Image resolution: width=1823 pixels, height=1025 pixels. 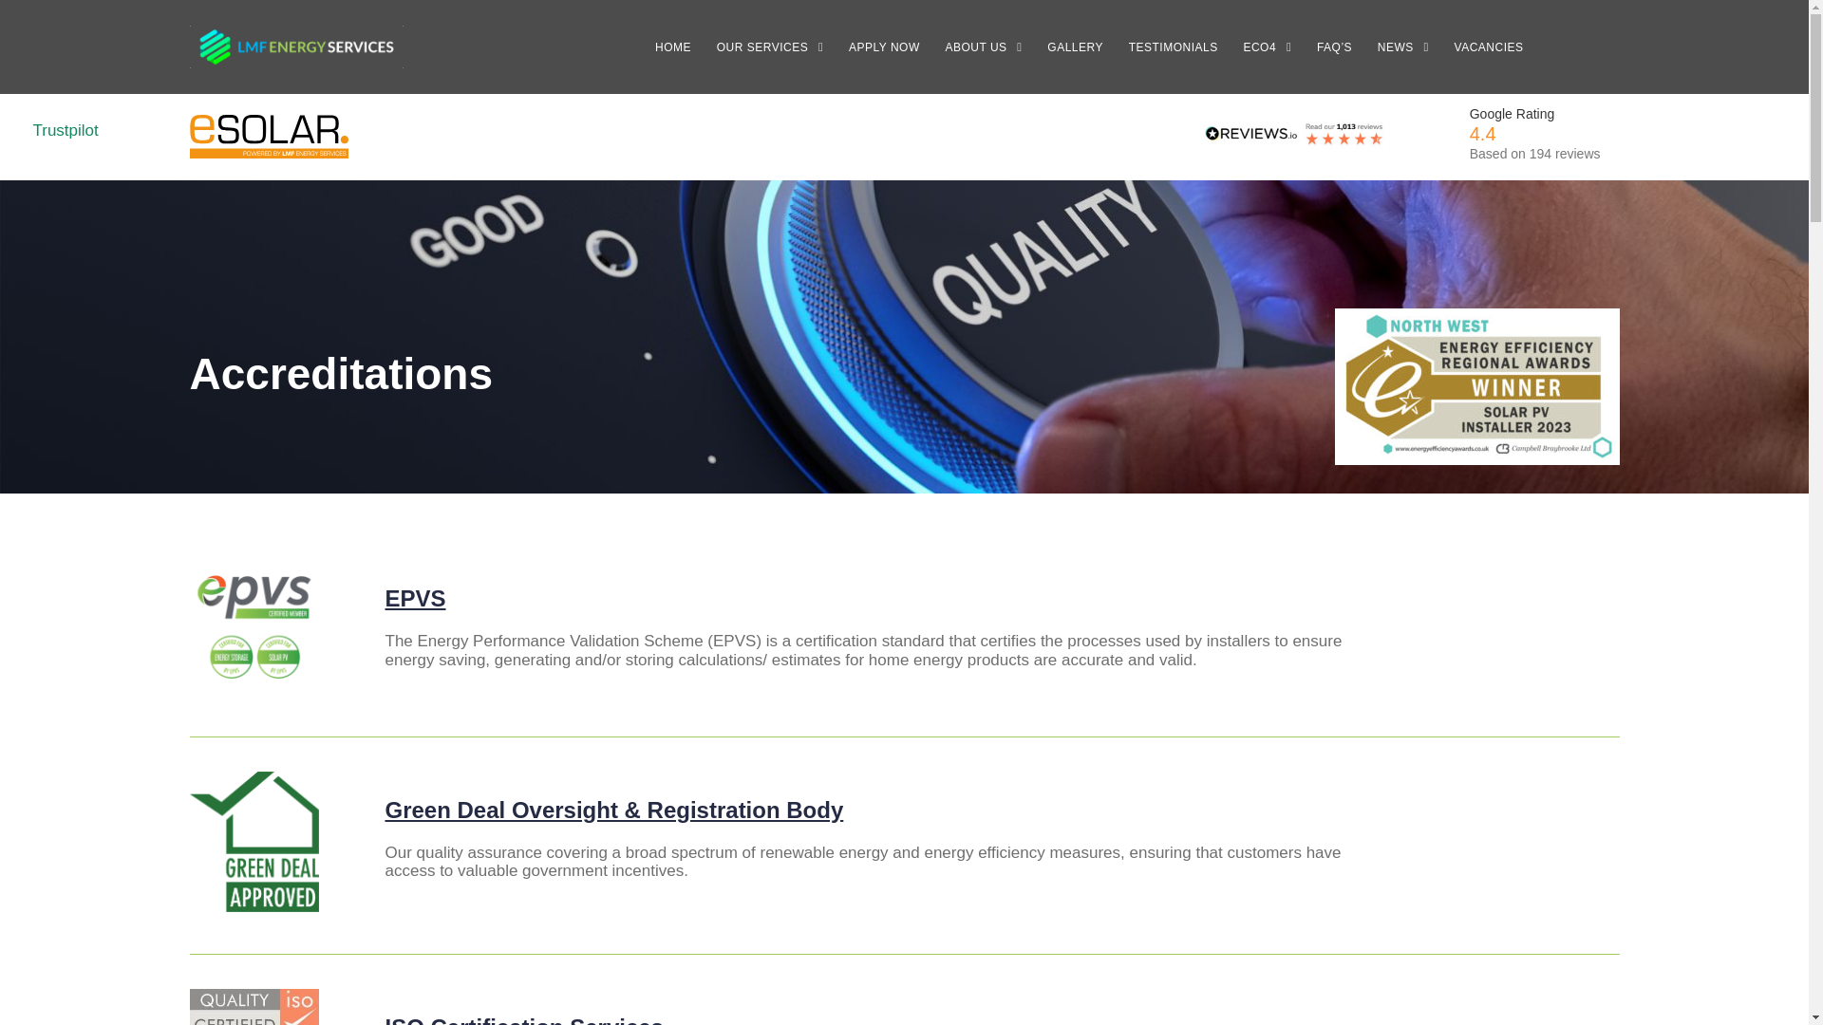 I want to click on TESTIMONIALS, so click(x=1173, y=47).